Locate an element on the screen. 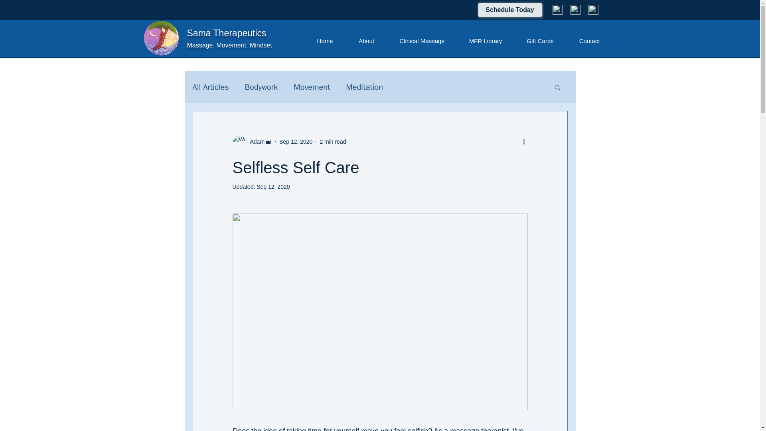 This screenshot has width=766, height=431. Massage. Movement. Mindset. is located at coordinates (230, 45).